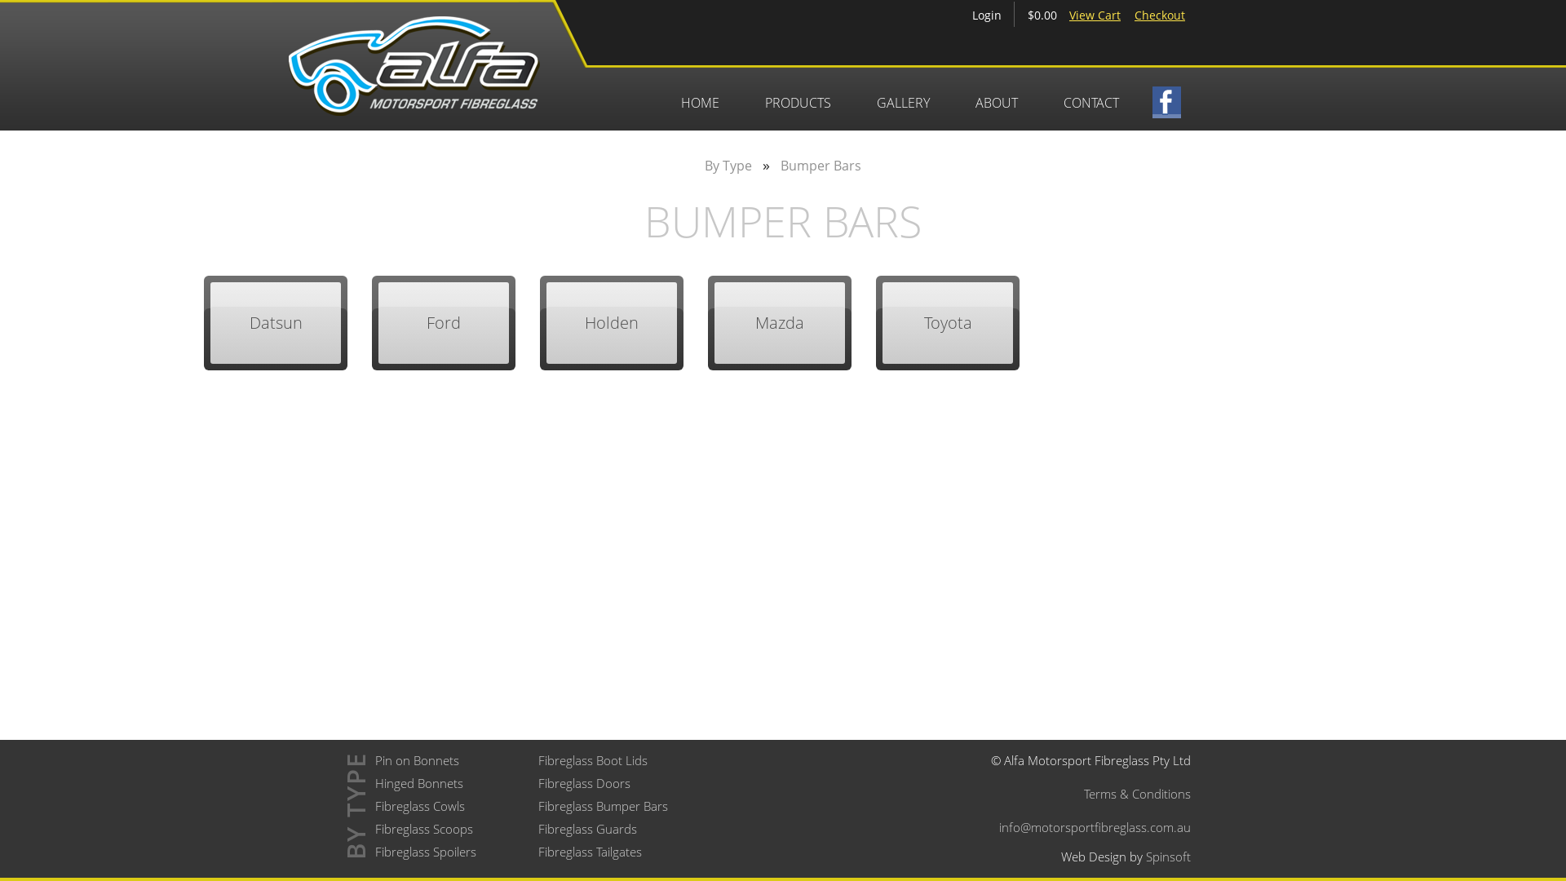 This screenshot has width=1566, height=881. Describe the element at coordinates (821, 166) in the screenshot. I see `Bumper Bars` at that location.